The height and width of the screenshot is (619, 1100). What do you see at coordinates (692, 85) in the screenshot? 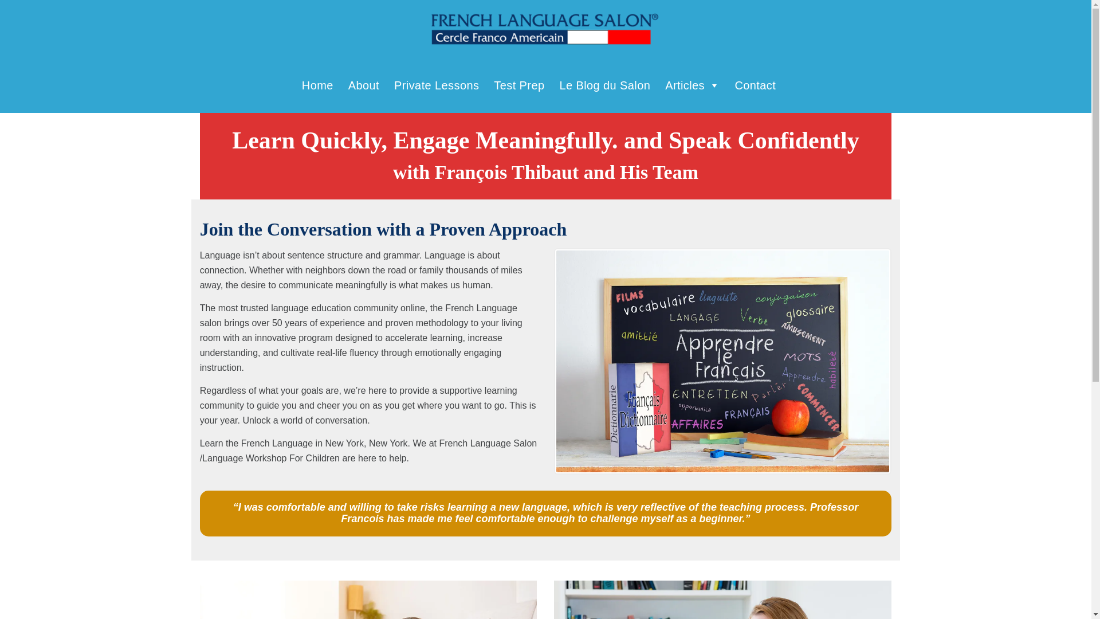
I see `Articles` at bounding box center [692, 85].